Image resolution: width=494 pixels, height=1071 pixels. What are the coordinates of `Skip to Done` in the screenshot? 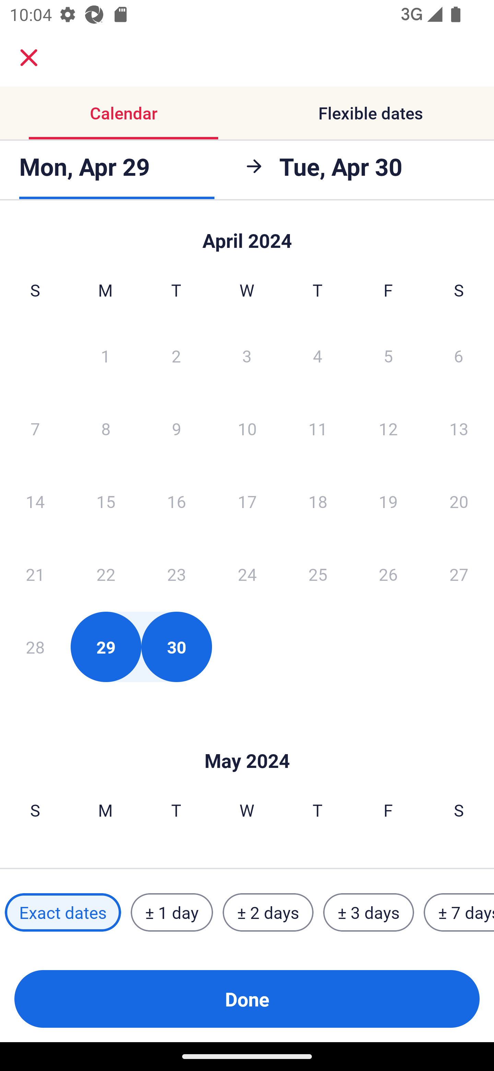 It's located at (247, 234).